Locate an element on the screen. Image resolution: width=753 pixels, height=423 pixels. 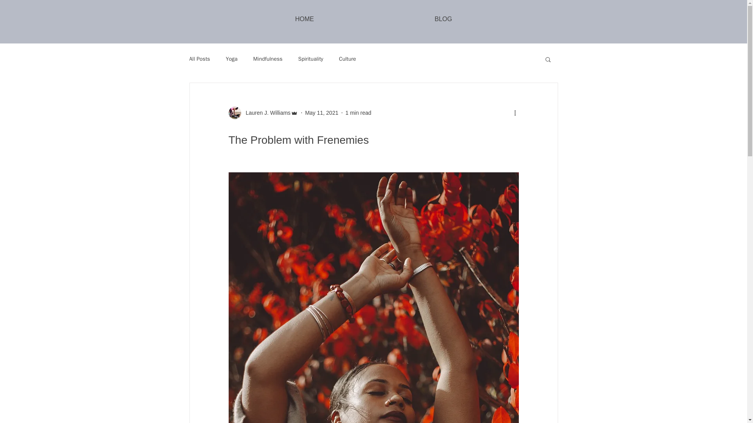
Yoga is located at coordinates (232, 59).